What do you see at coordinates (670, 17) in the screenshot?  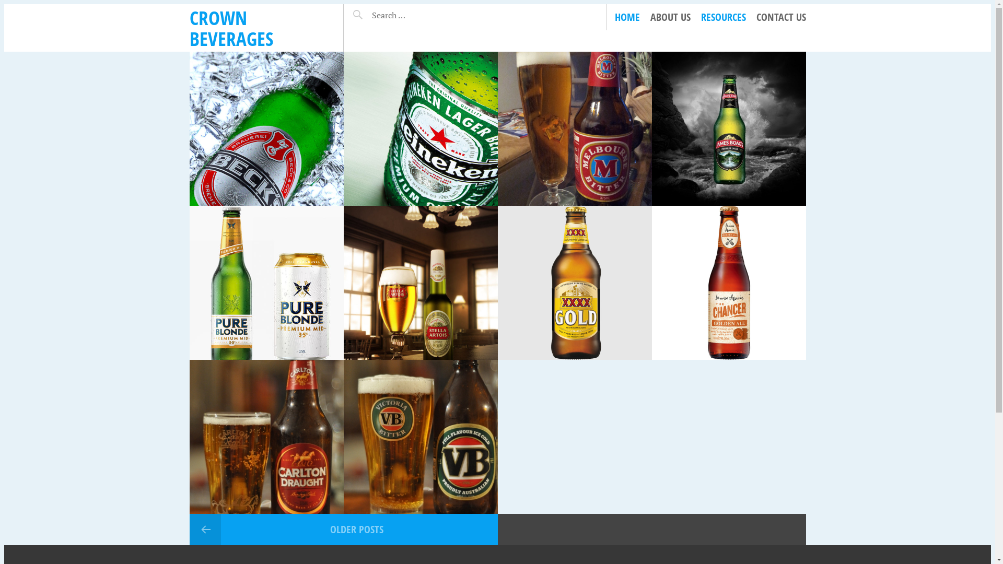 I see `ABOUT US` at bounding box center [670, 17].